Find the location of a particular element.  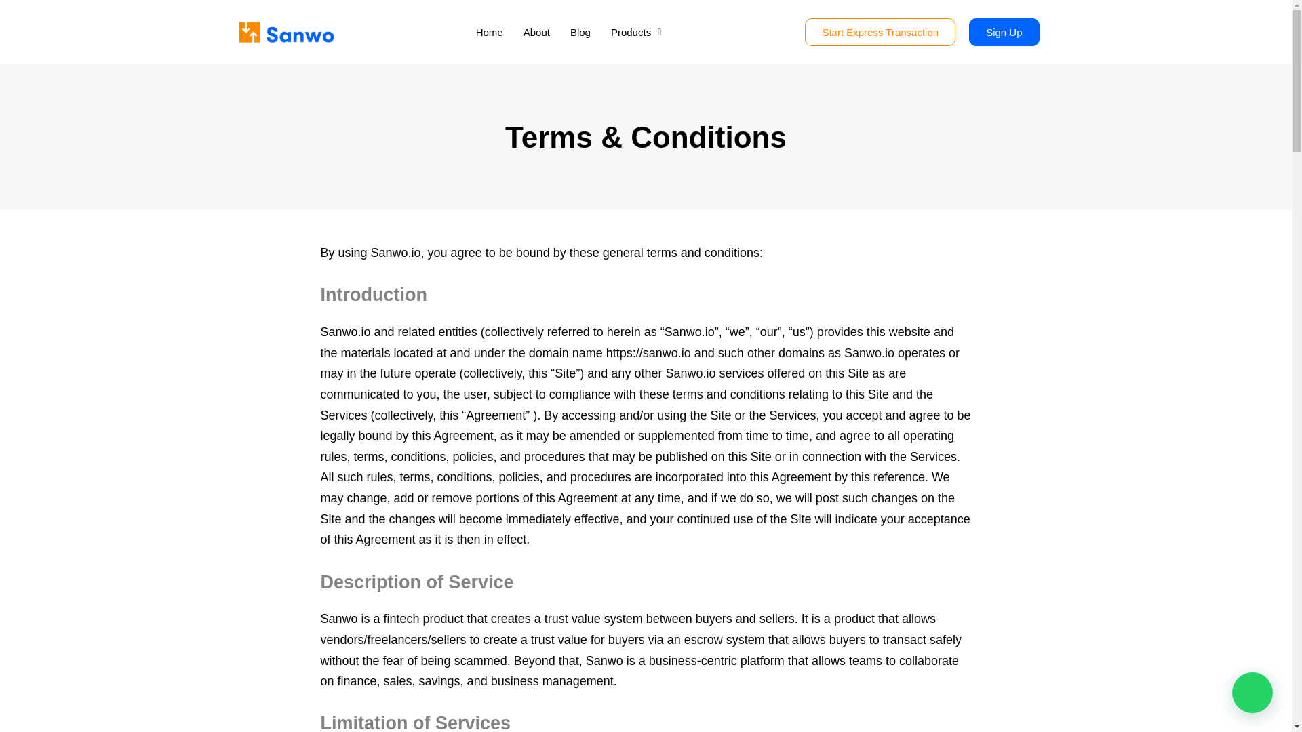

Start Express Transaction is located at coordinates (880, 33).